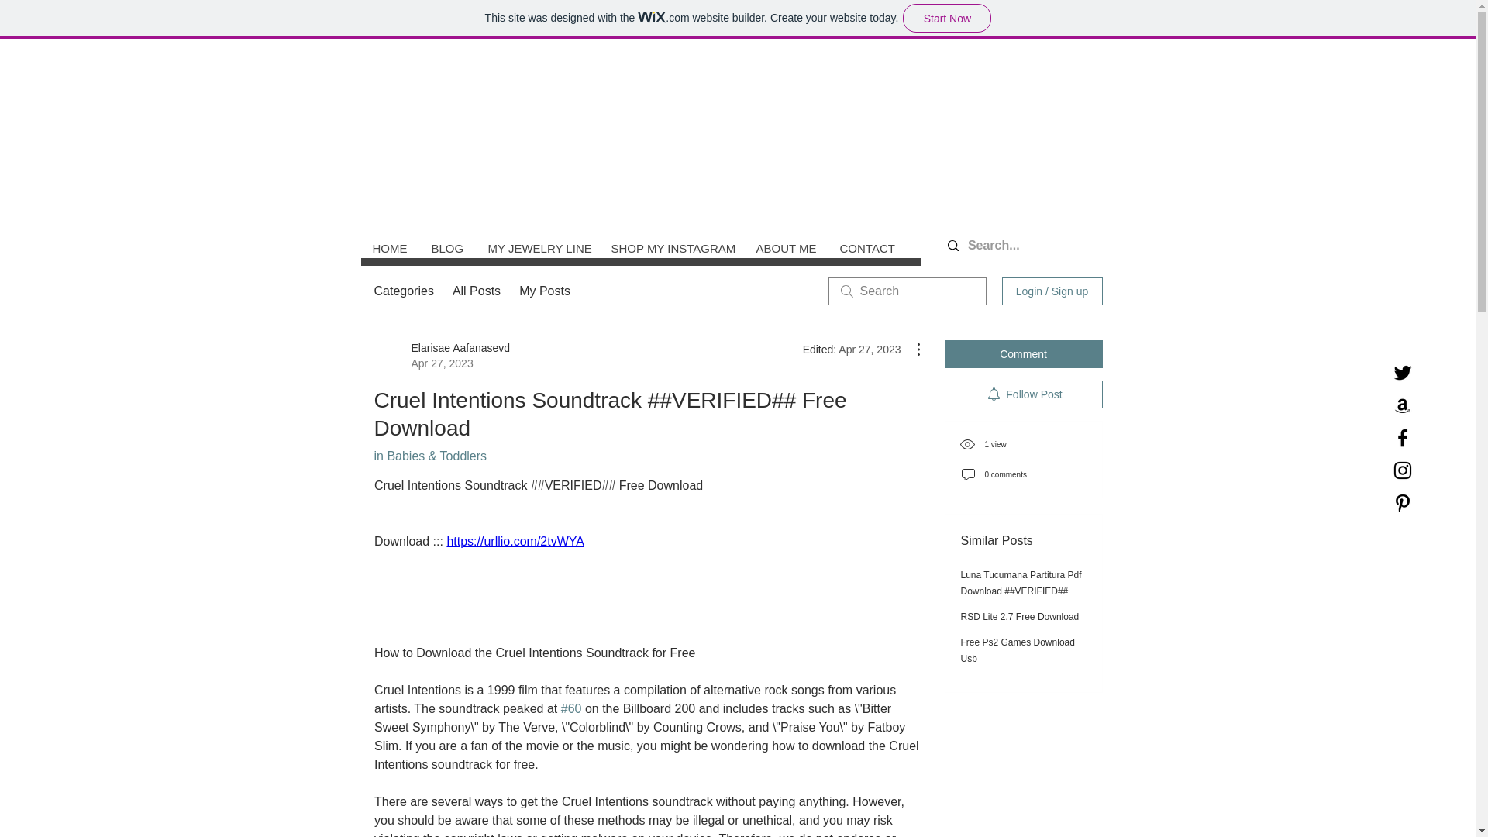  Describe the element at coordinates (786, 248) in the screenshot. I see `ABOUT ME` at that location.